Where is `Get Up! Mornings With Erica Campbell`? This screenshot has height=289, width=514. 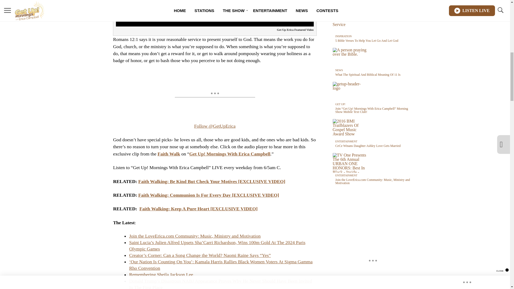 Get Up! Mornings With Erica Campbell is located at coordinates (230, 154).